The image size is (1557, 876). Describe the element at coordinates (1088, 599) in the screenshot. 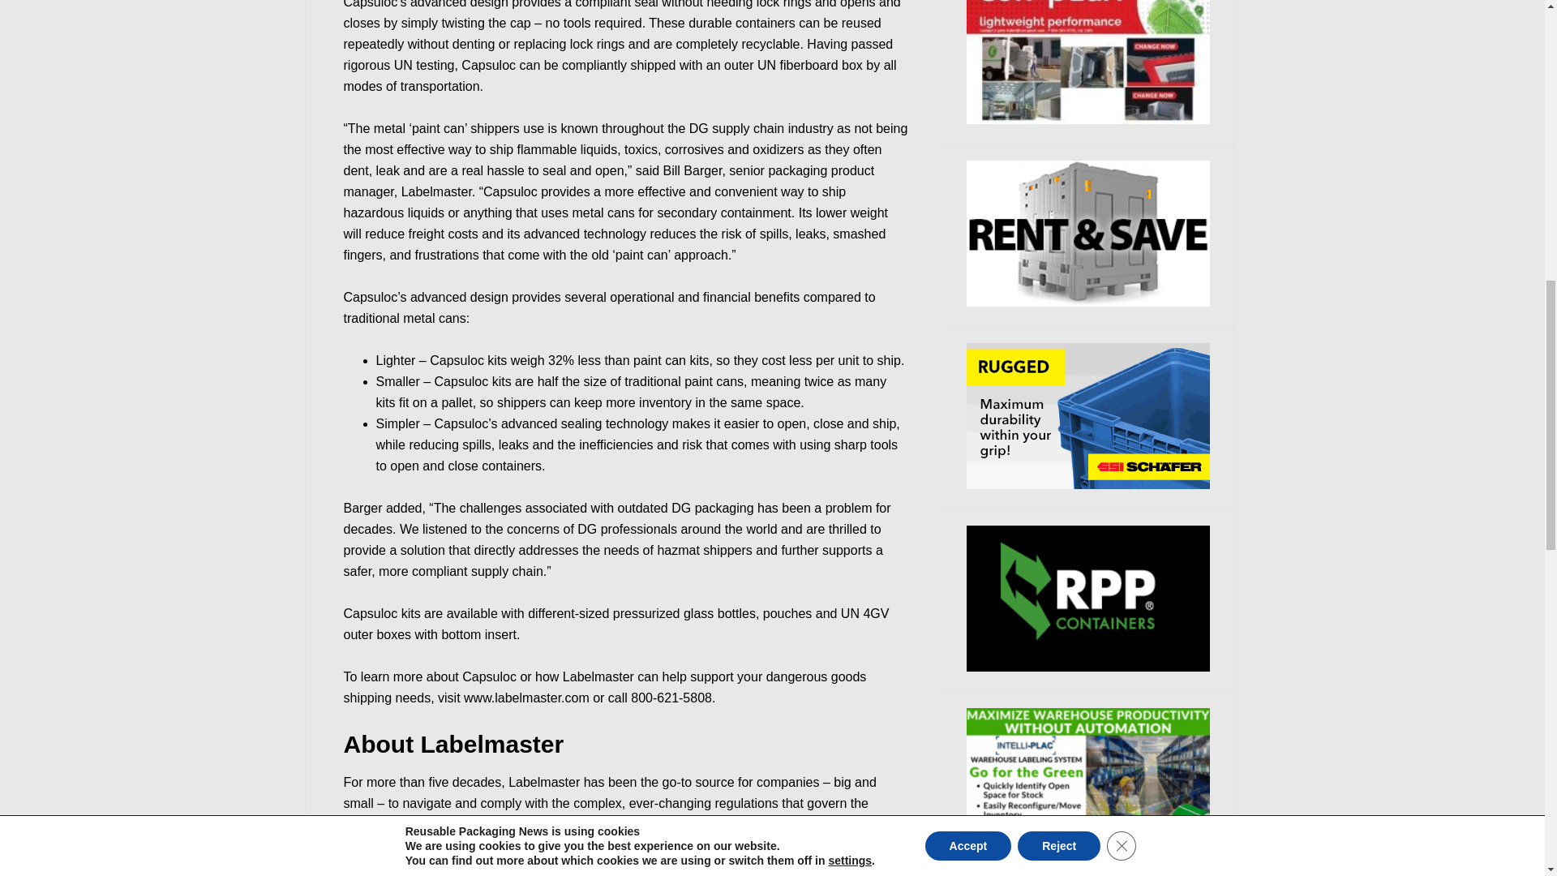

I see `RPPContainers.com` at that location.